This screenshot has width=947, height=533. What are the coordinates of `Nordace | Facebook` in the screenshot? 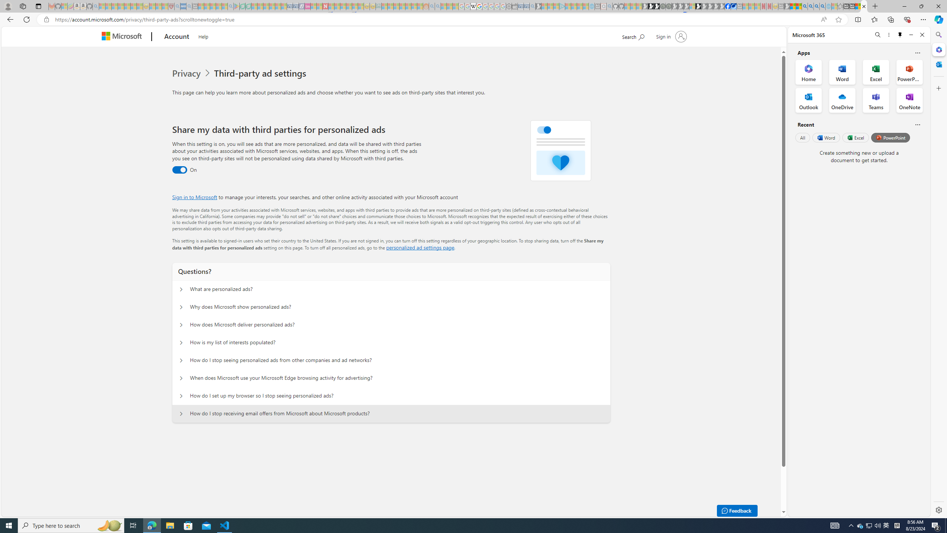 It's located at (728, 6).